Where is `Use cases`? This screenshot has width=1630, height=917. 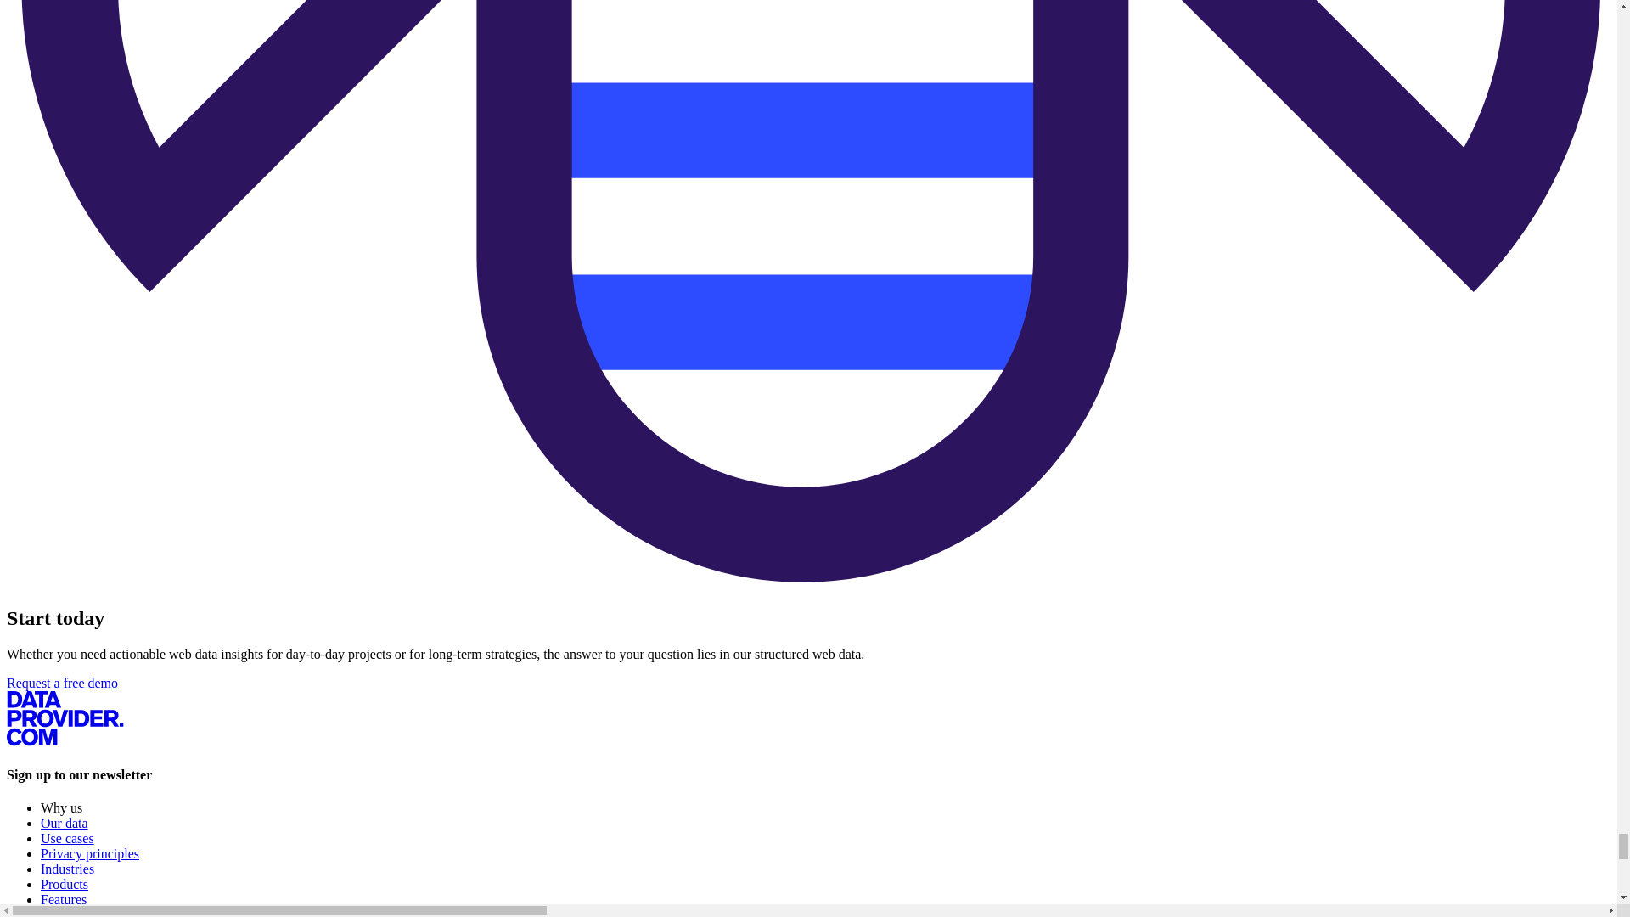 Use cases is located at coordinates (68, 837).